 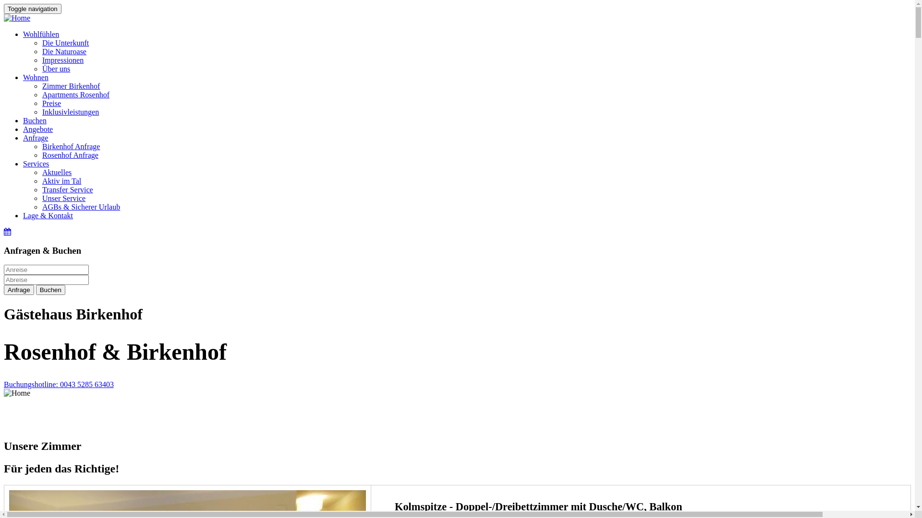 What do you see at coordinates (71, 112) in the screenshot?
I see `Inklusivleistungen` at bounding box center [71, 112].